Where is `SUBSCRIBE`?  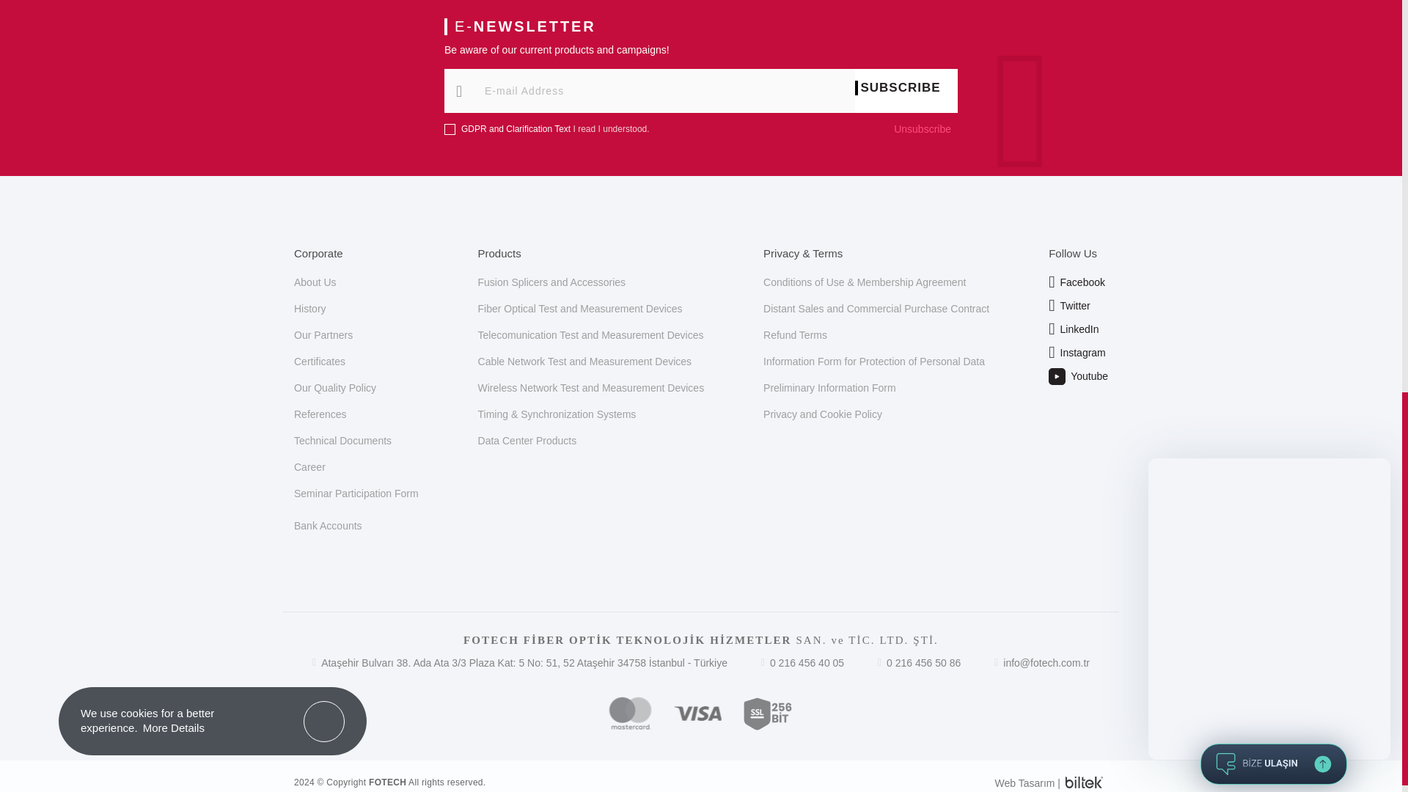
SUBSCRIBE is located at coordinates (906, 88).